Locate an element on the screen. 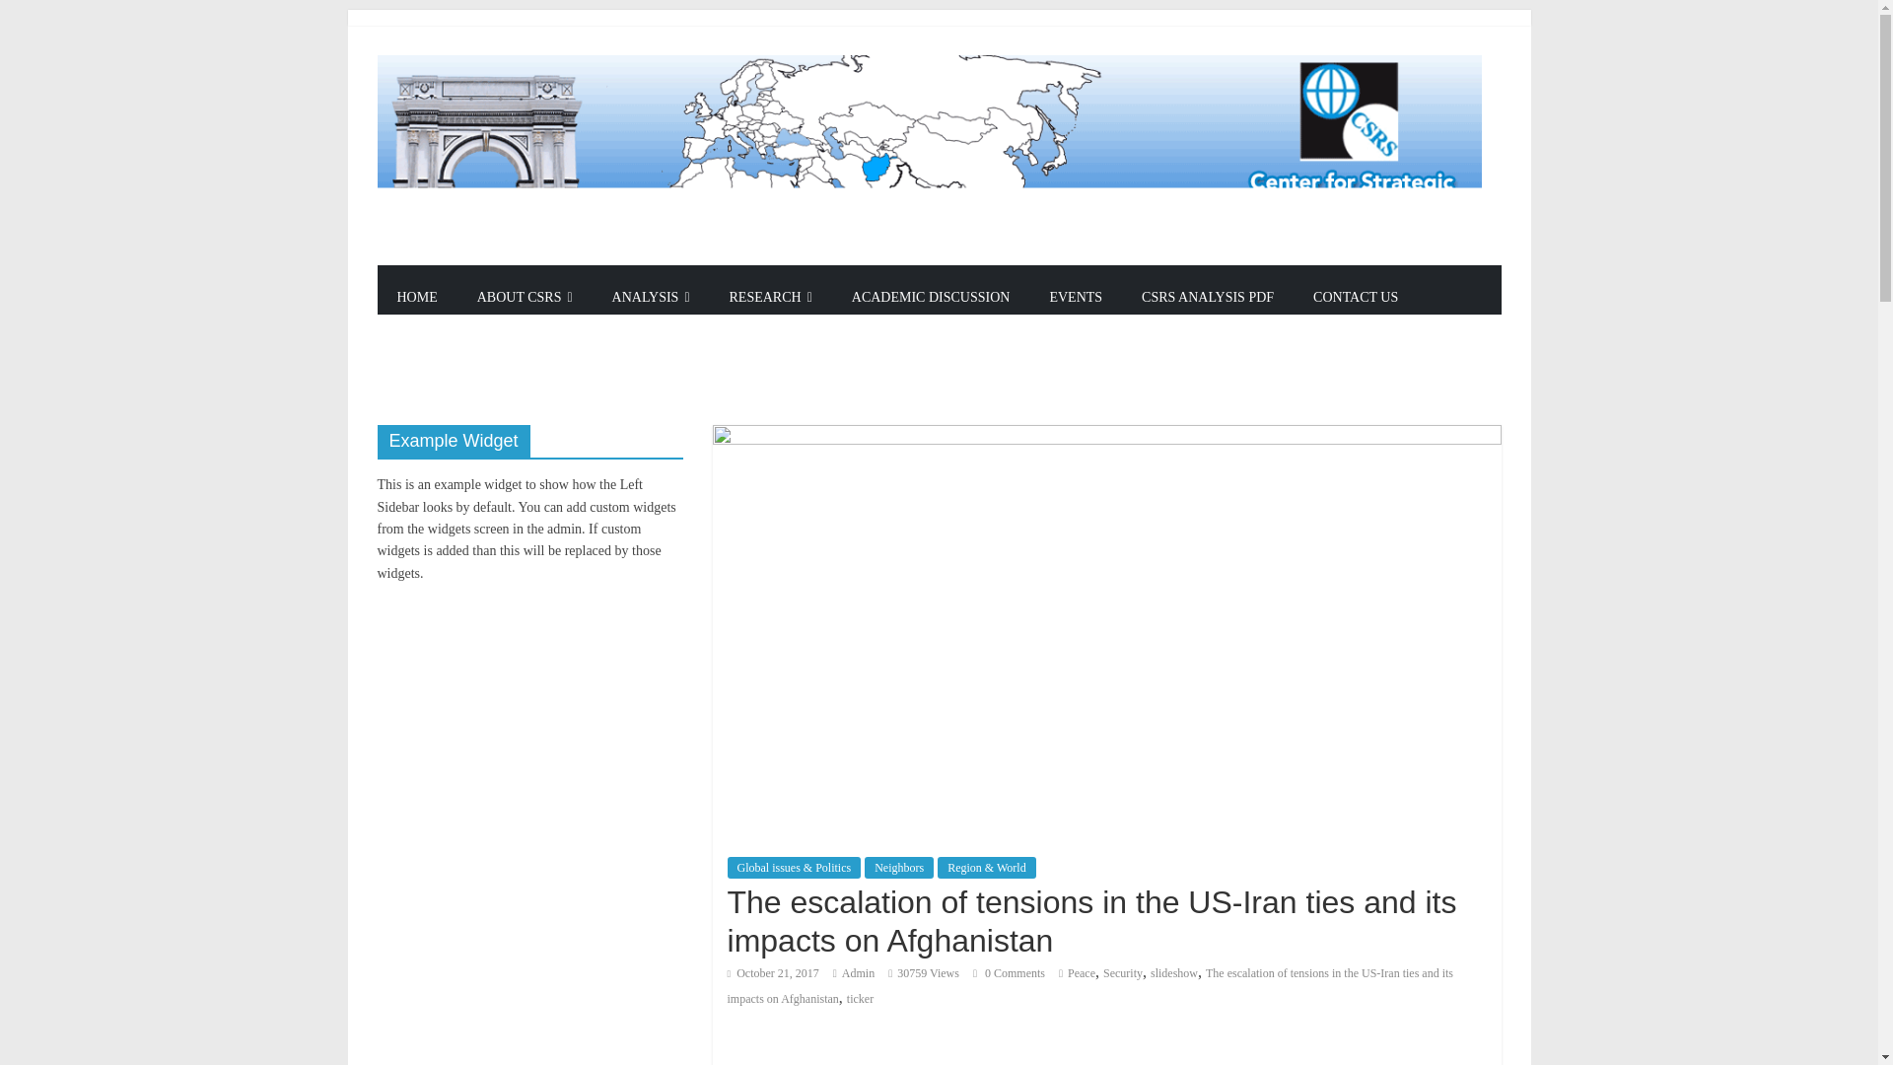  ANALYSIS is located at coordinates (651, 297).